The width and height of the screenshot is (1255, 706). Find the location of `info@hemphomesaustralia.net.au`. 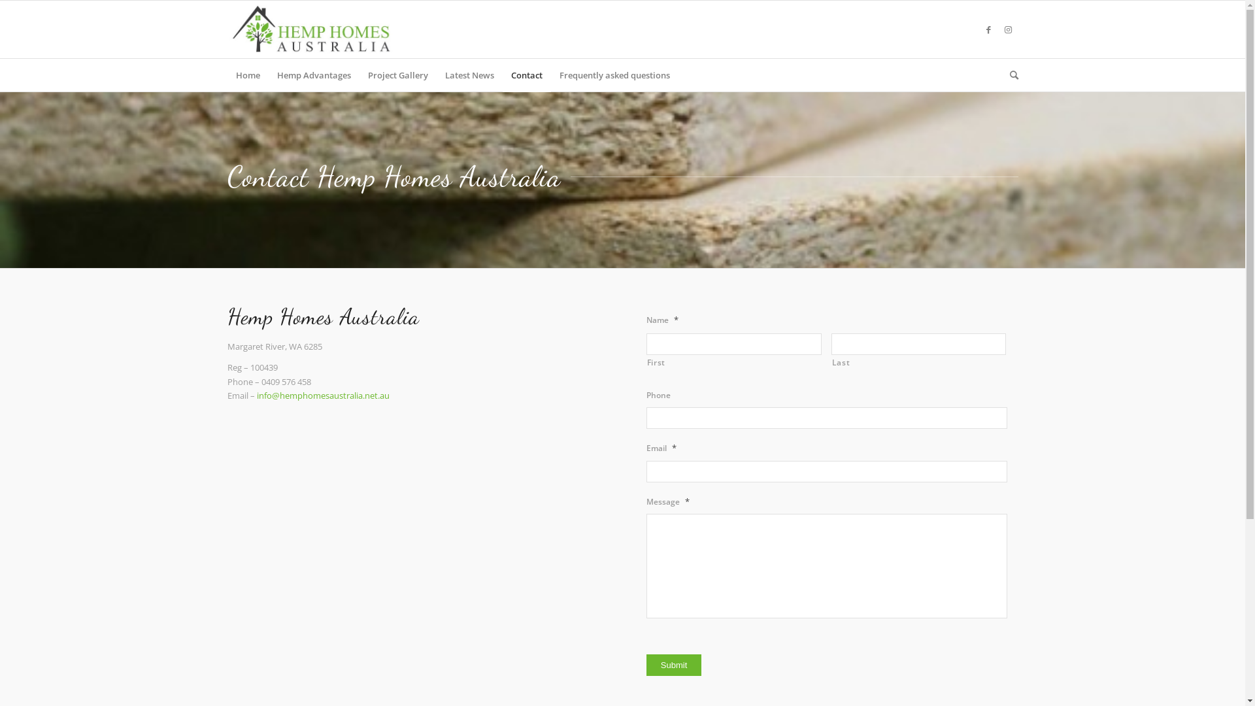

info@hemphomesaustralia.net.au is located at coordinates (323, 395).